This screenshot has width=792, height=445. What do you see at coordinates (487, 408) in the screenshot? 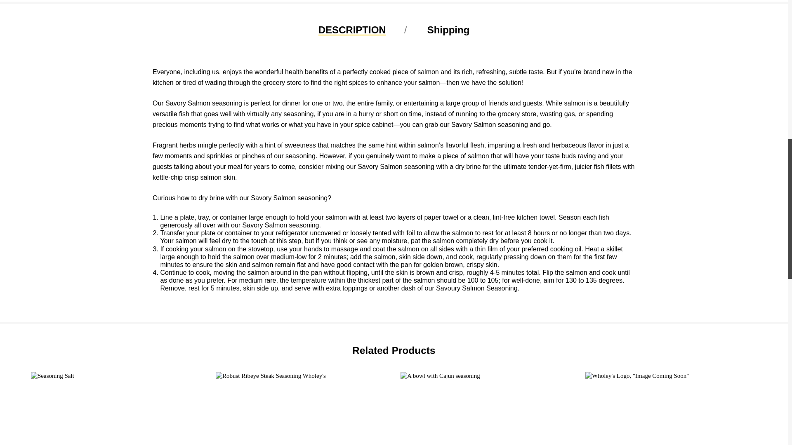
I see `A bowl with Cajun seasoning` at bounding box center [487, 408].